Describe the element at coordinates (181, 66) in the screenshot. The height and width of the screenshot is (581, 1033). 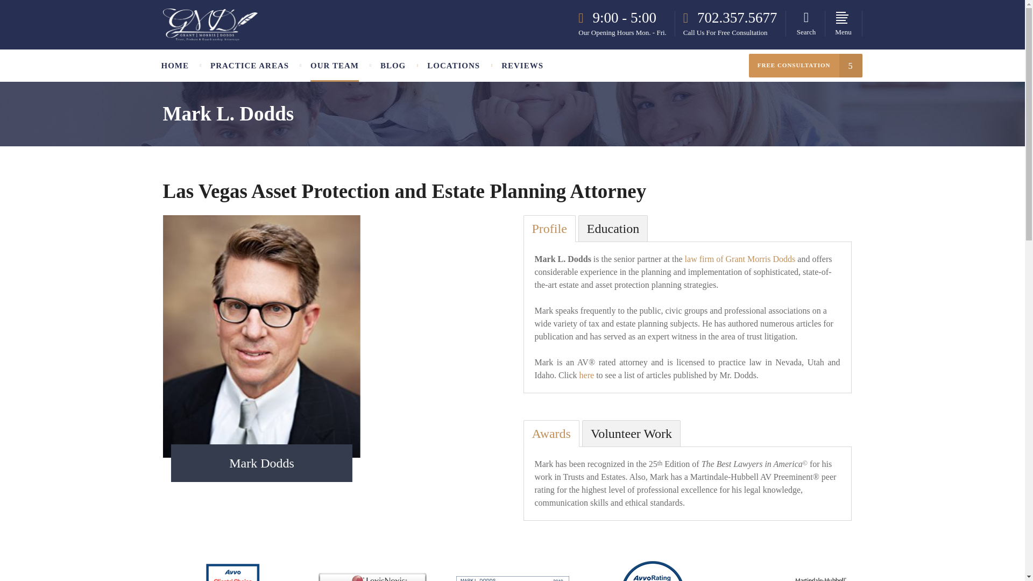
I see `HOME` at that location.